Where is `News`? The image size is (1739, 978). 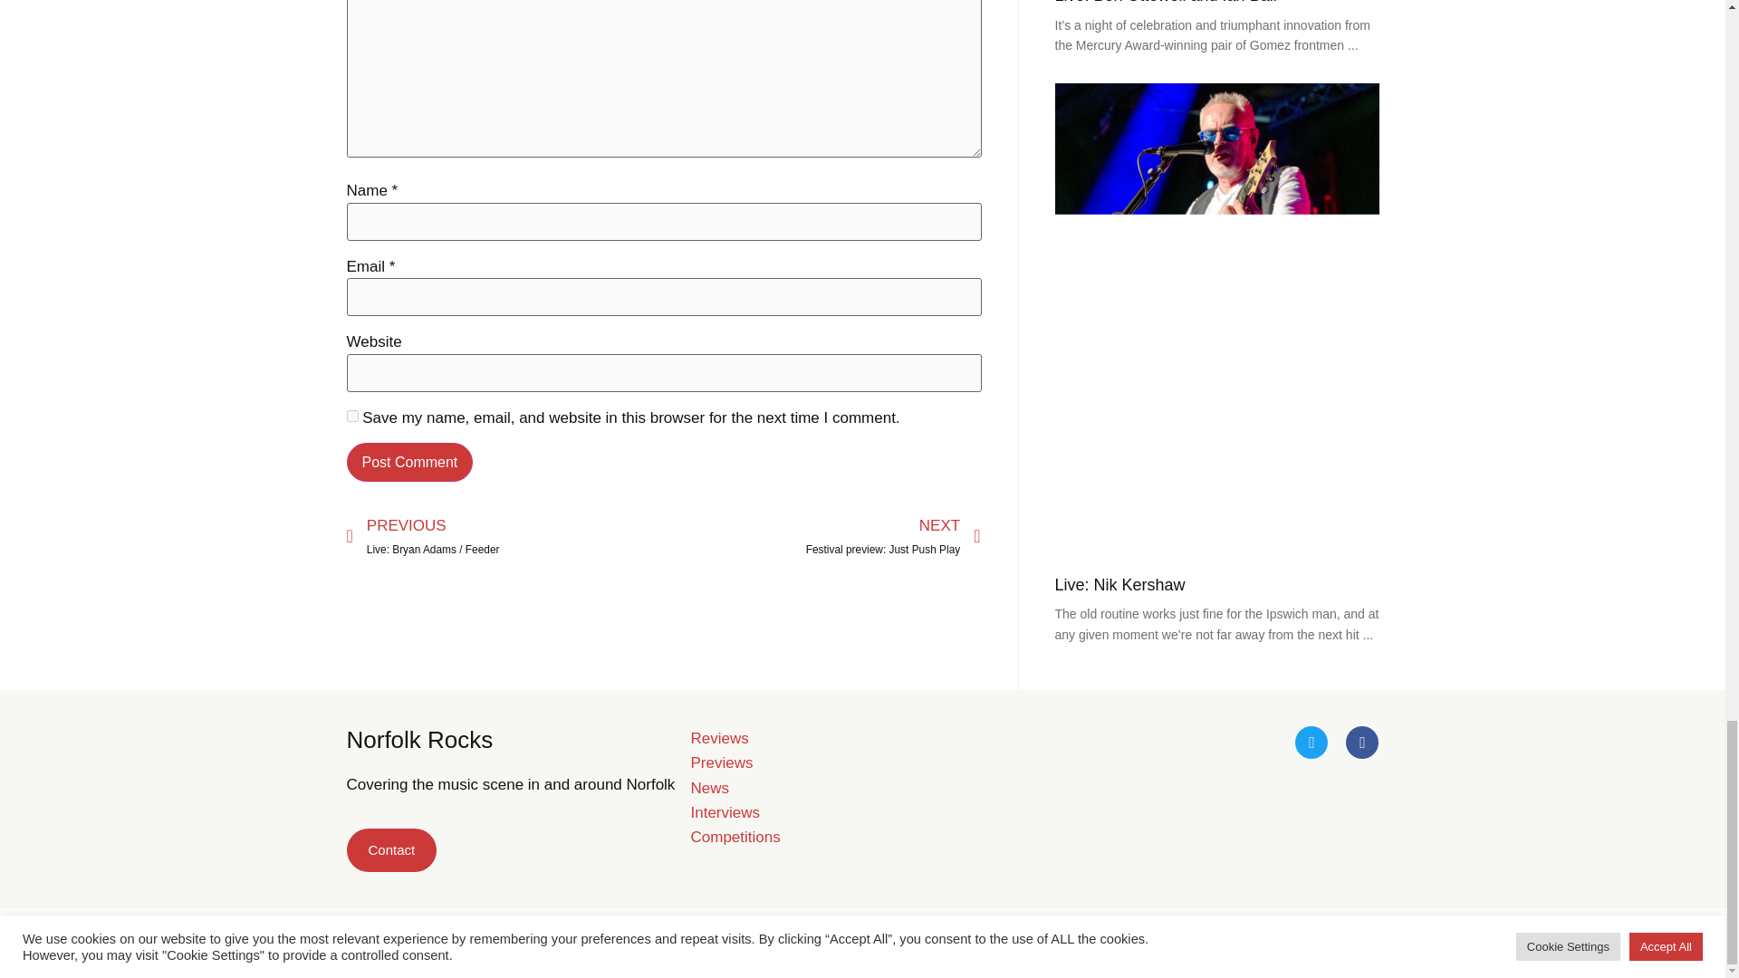
News is located at coordinates (735, 837).